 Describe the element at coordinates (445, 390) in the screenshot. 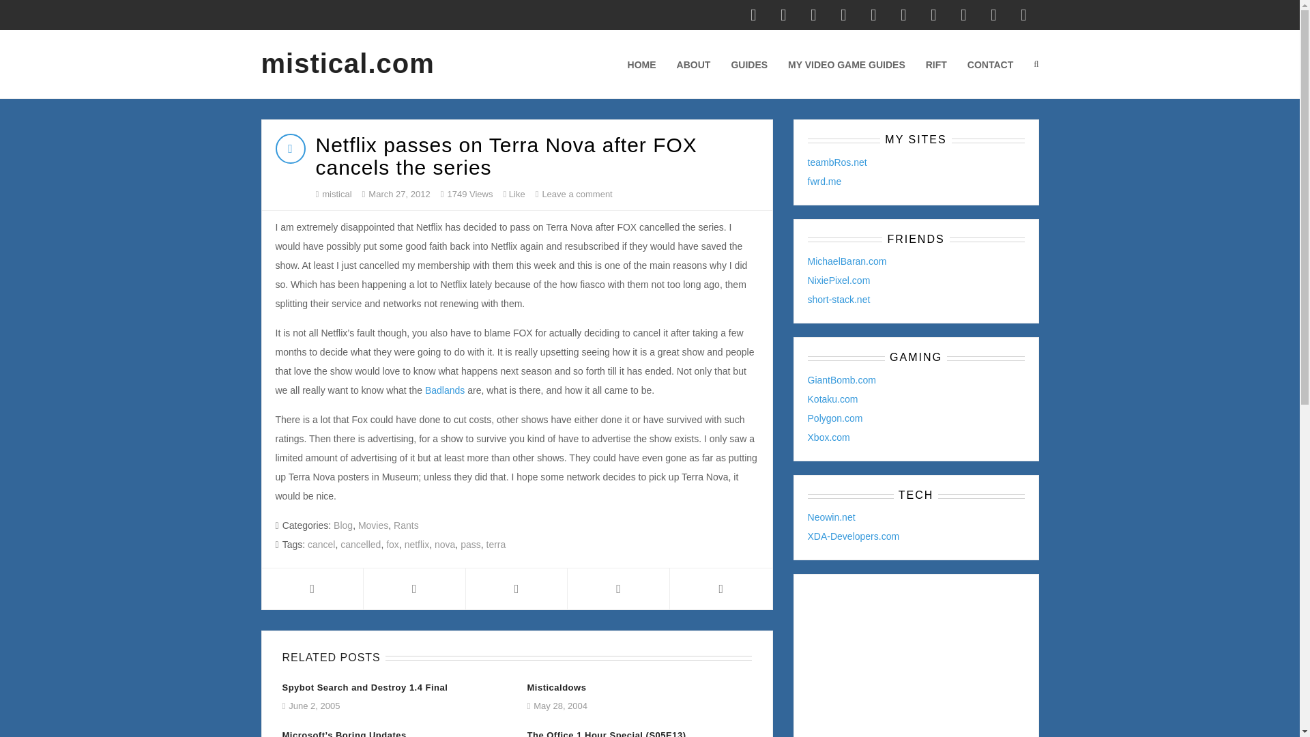

I see `Badlands` at that location.